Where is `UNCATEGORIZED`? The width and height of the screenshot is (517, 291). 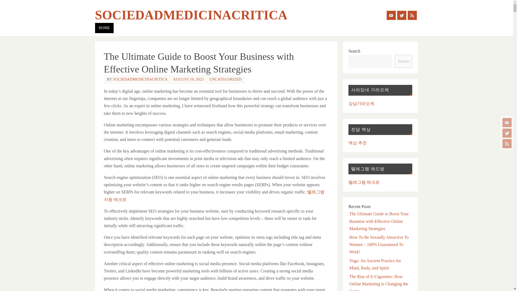
UNCATEGORIZED is located at coordinates (226, 79).